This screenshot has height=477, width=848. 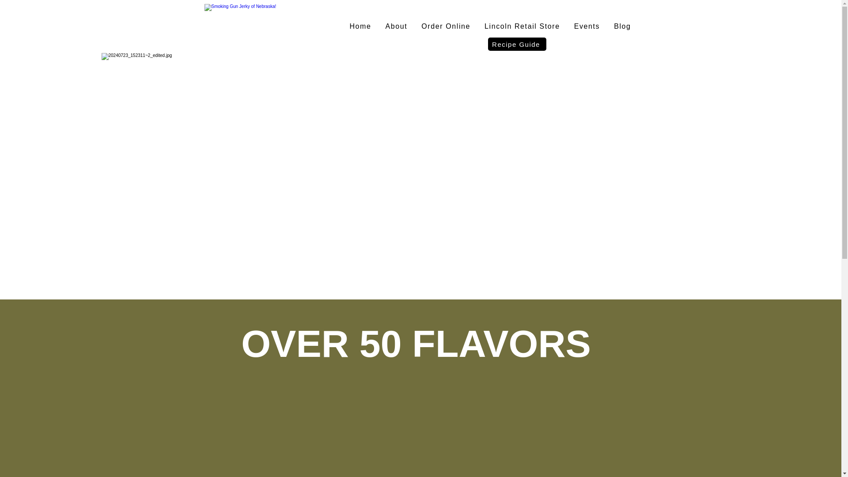 What do you see at coordinates (517, 44) in the screenshot?
I see `Recipe Guide` at bounding box center [517, 44].